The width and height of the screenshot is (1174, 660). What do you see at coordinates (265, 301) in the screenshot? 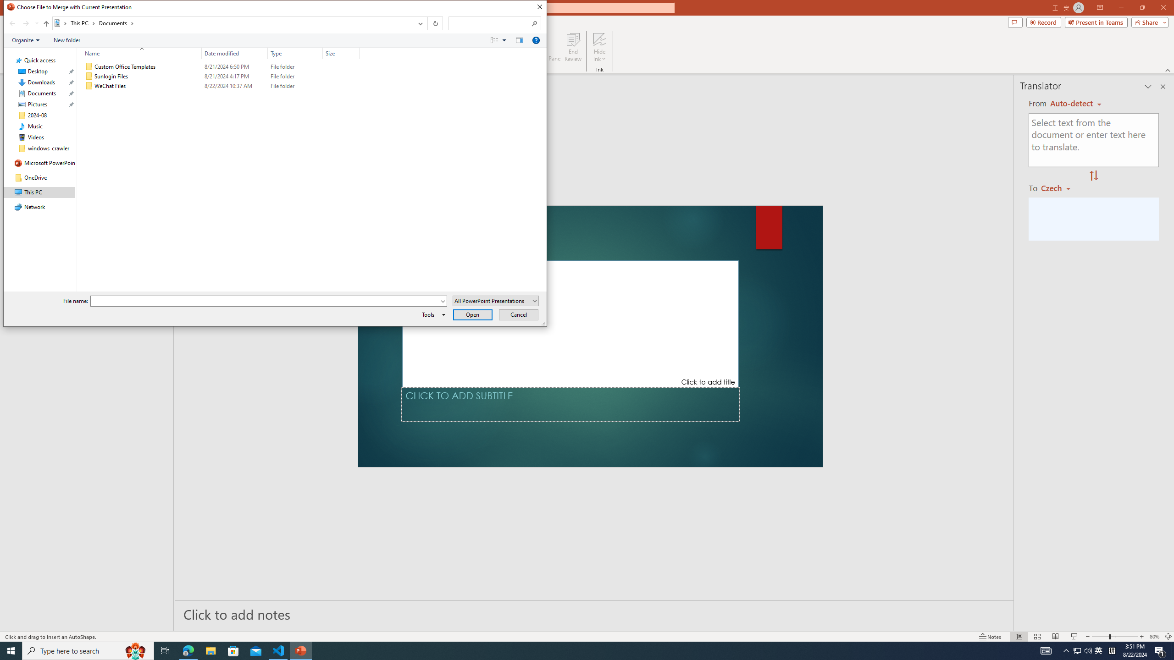
I see `File name:` at bounding box center [265, 301].